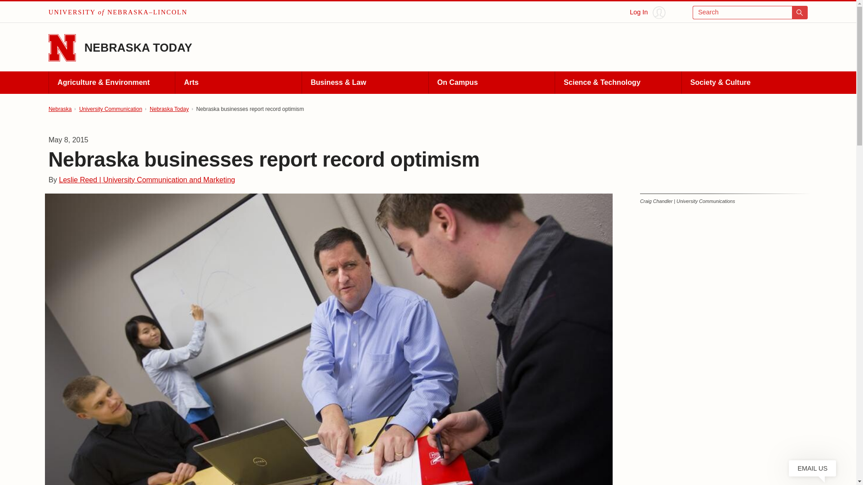 This screenshot has height=485, width=863. What do you see at coordinates (60, 109) in the screenshot?
I see `Nebraska` at bounding box center [60, 109].